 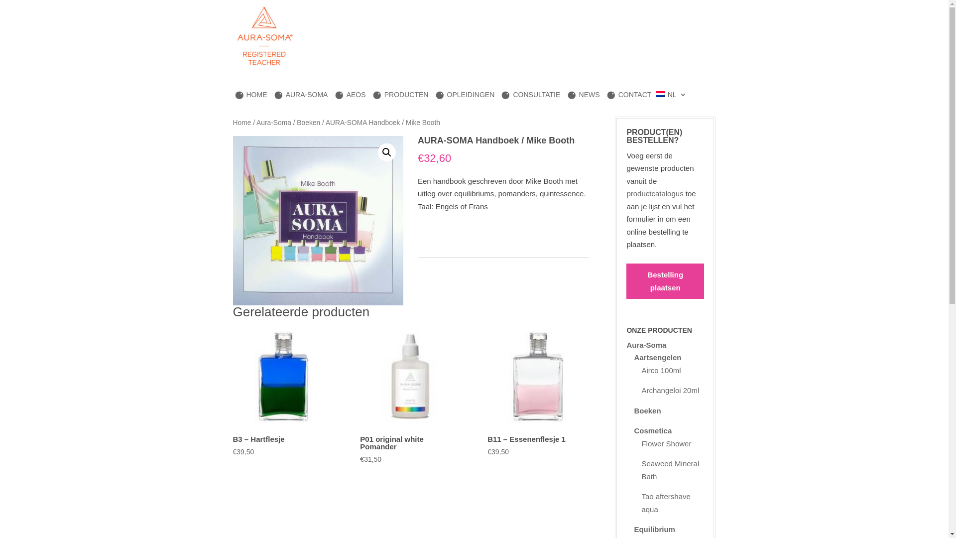 What do you see at coordinates (465, 95) in the screenshot?
I see `OPLEIDINGEN` at bounding box center [465, 95].